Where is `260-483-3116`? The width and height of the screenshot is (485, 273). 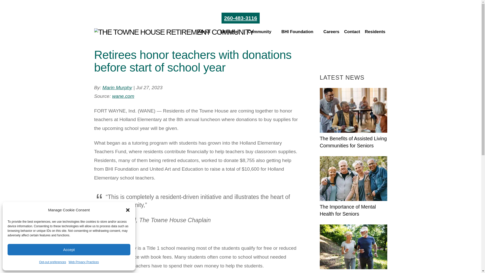
260-483-3116 is located at coordinates (240, 18).